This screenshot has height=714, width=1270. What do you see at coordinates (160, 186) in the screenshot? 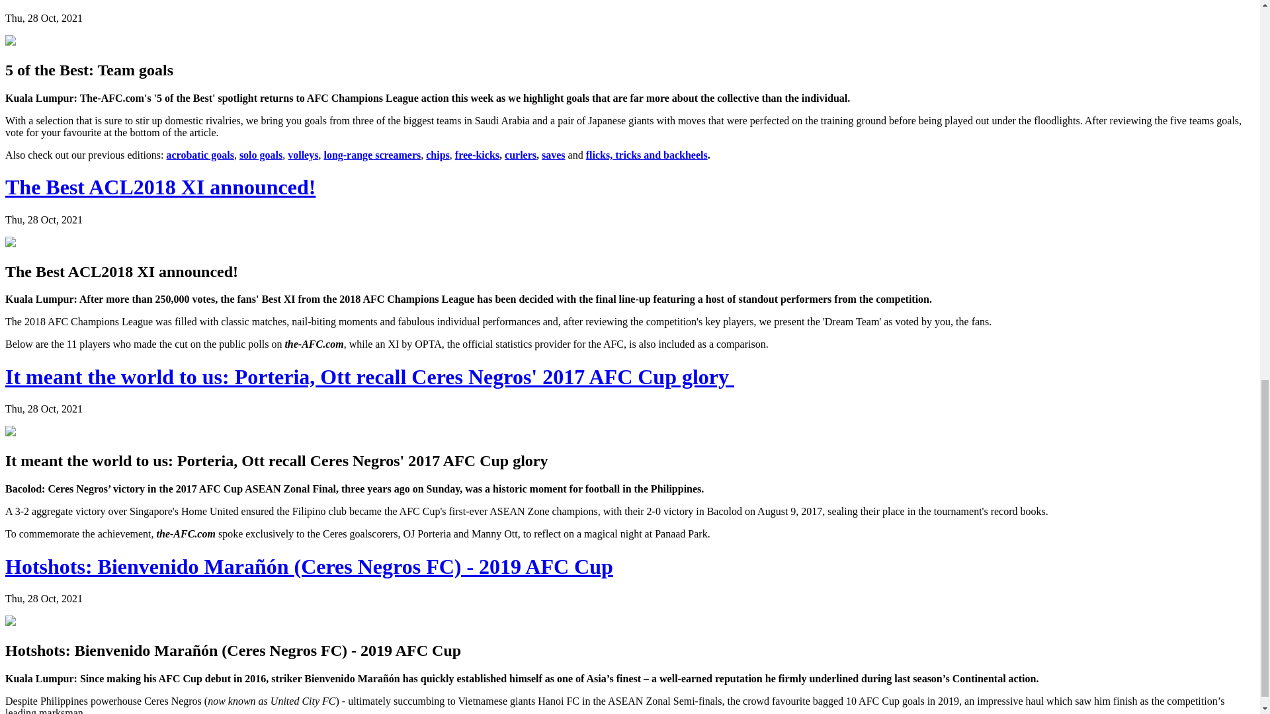
I see `The Best ACL2018 XI announced!` at bounding box center [160, 186].